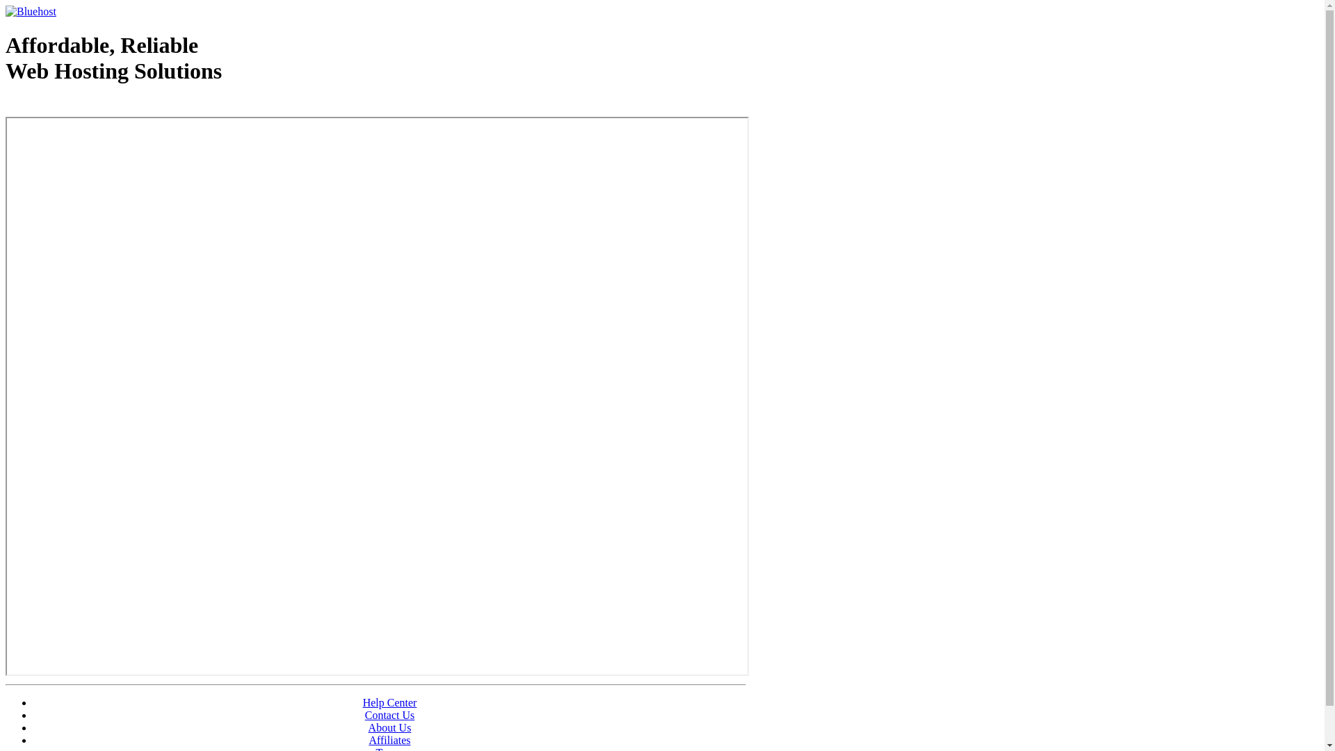 This screenshot has height=751, width=1335. I want to click on Web Hosting - courtesy of www.bluehost.com, so click(86, 106).